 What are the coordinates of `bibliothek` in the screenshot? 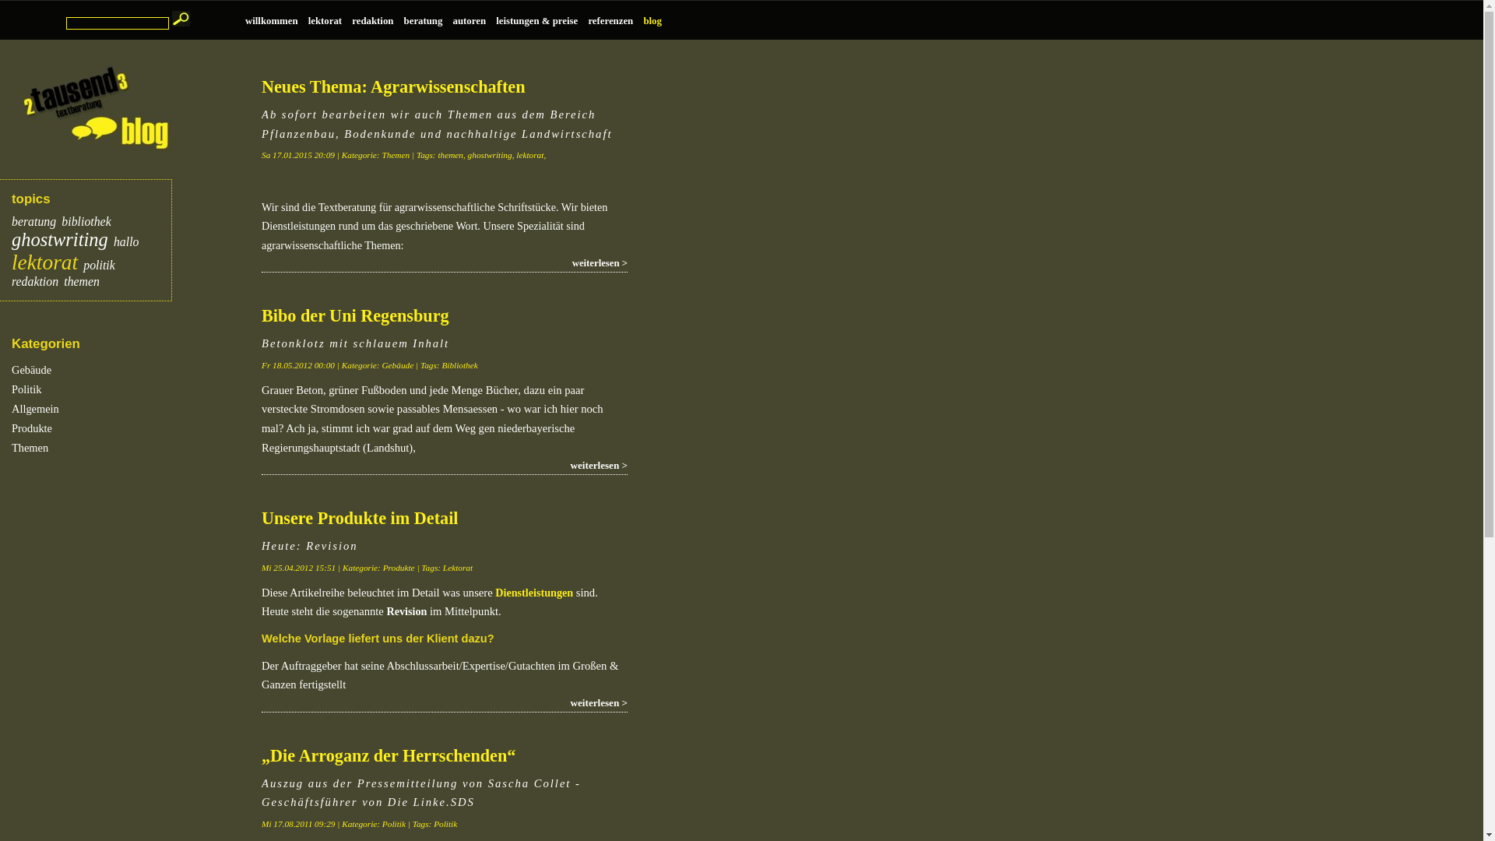 It's located at (86, 221).